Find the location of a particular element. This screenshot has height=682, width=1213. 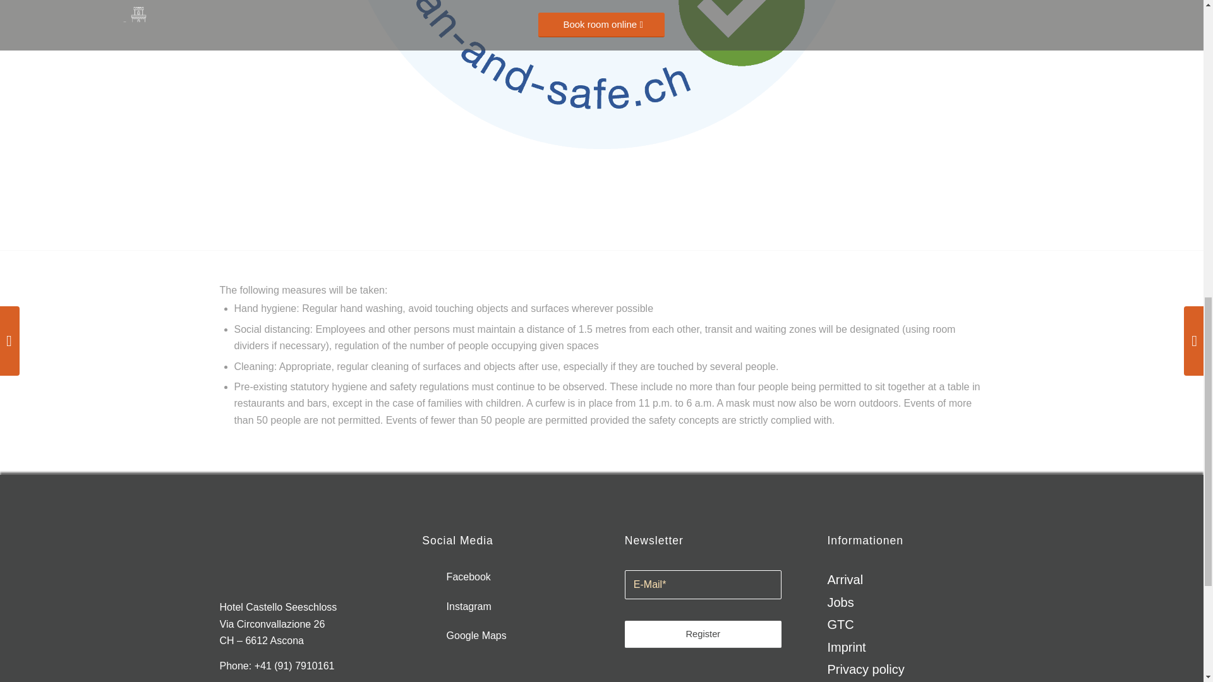

ST0065300 is located at coordinates (601, 75).